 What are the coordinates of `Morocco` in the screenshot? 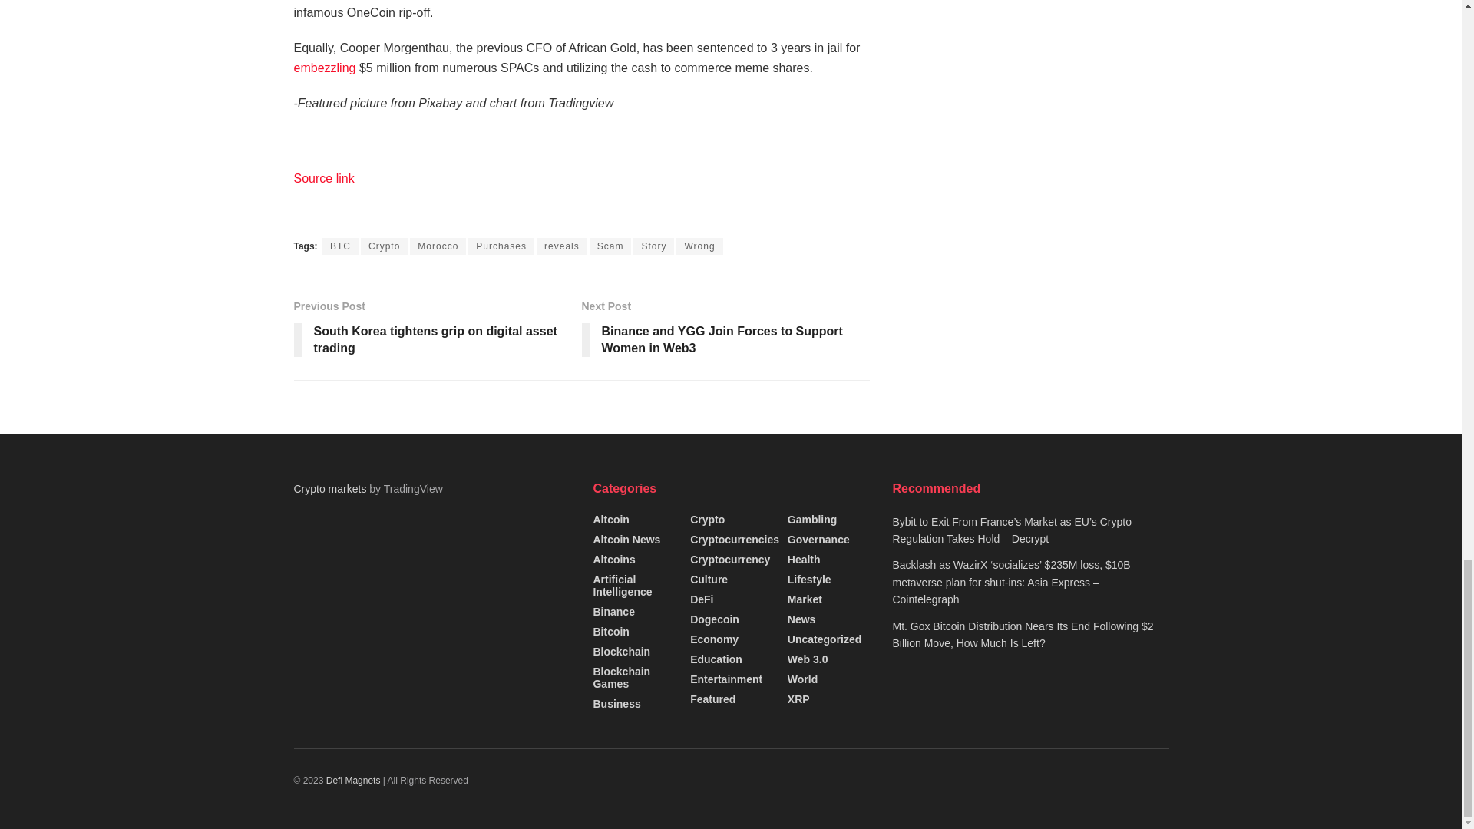 It's located at (438, 246).